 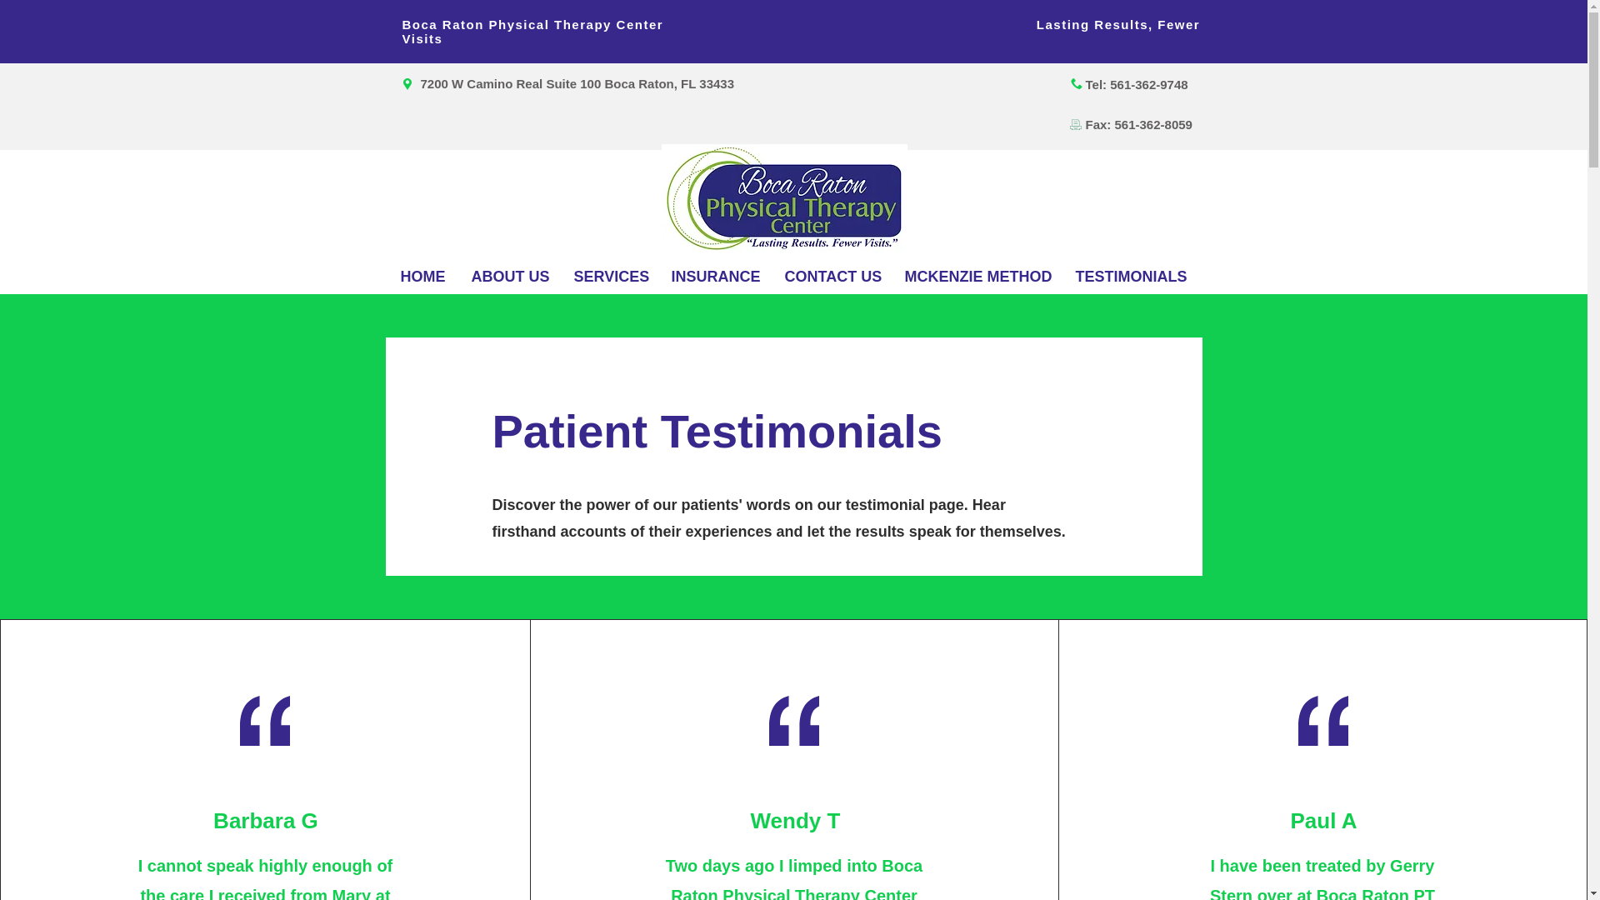 I want to click on CONTACT US, so click(x=831, y=277).